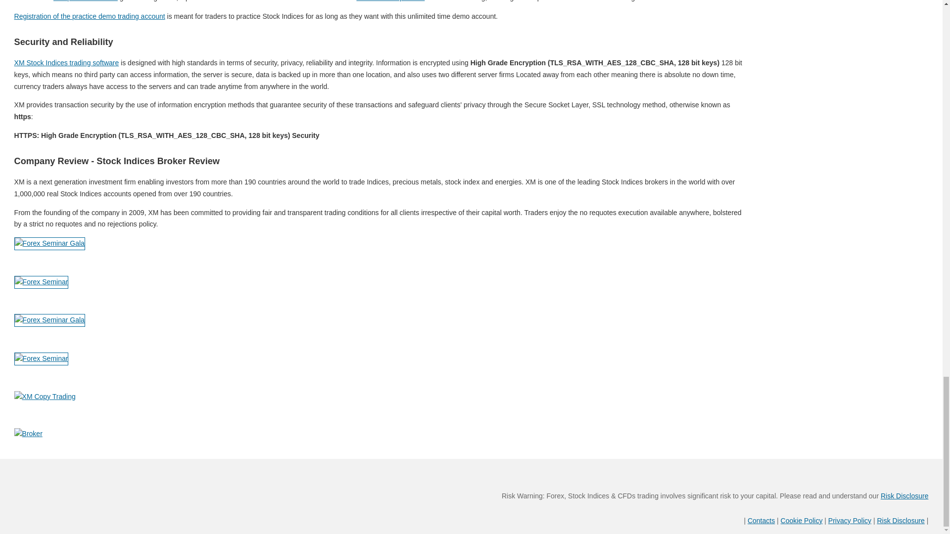  I want to click on XM Stock Indices trading software, so click(66, 62).